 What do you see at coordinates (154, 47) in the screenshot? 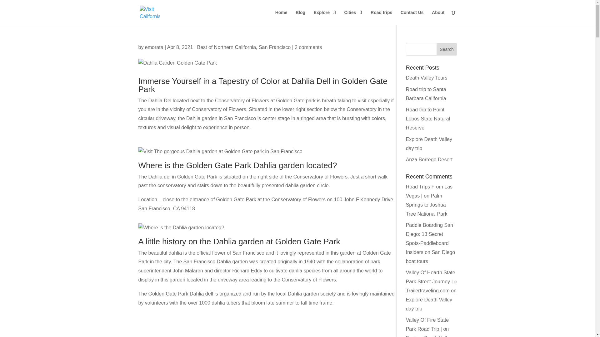
I see `Posts by emorata` at bounding box center [154, 47].